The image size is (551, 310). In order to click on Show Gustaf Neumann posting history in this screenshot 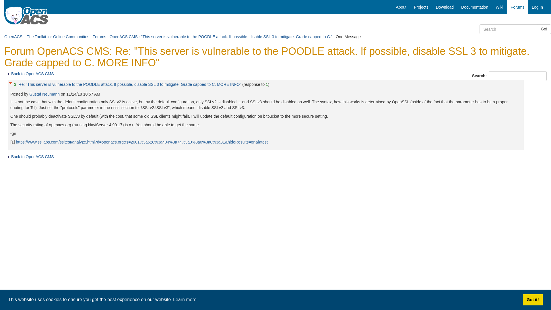, I will do `click(45, 94)`.